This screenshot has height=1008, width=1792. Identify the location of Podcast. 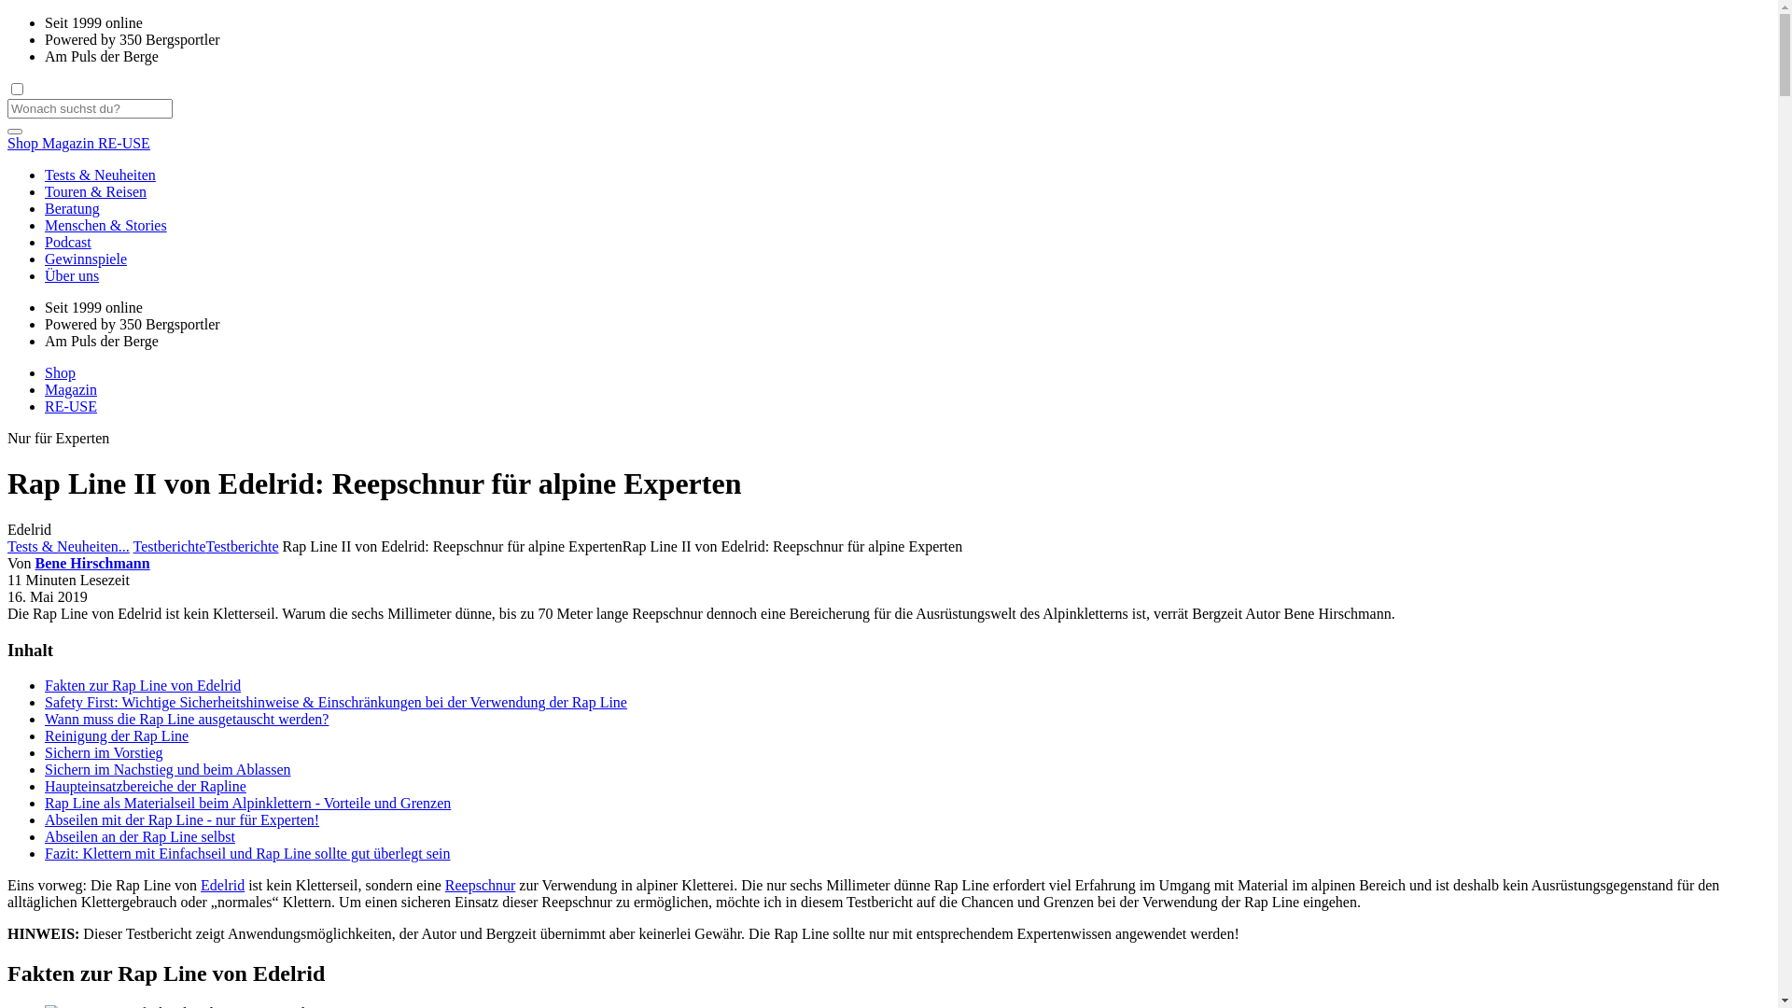
(907, 243).